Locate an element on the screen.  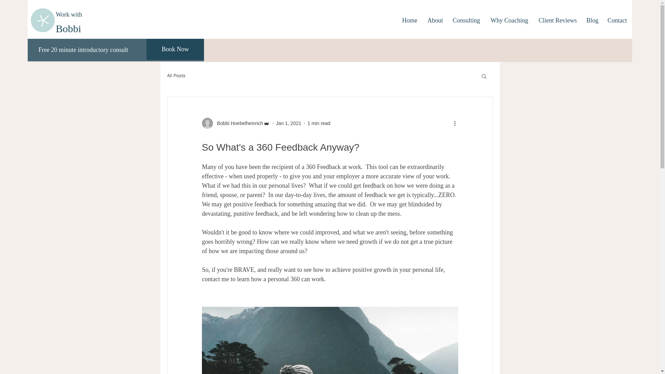
Bobbi Hoebelheinrich is located at coordinates (235, 123).